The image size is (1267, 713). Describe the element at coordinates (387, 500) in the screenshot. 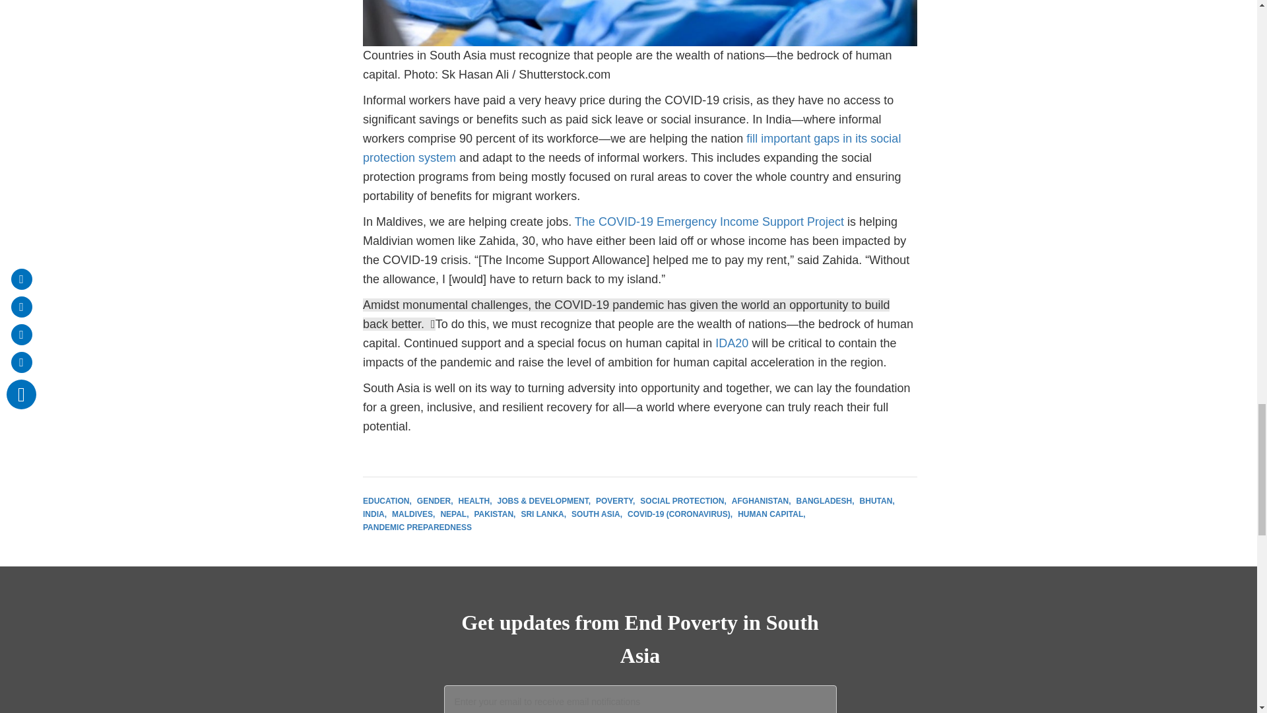

I see `EDUCATION` at that location.